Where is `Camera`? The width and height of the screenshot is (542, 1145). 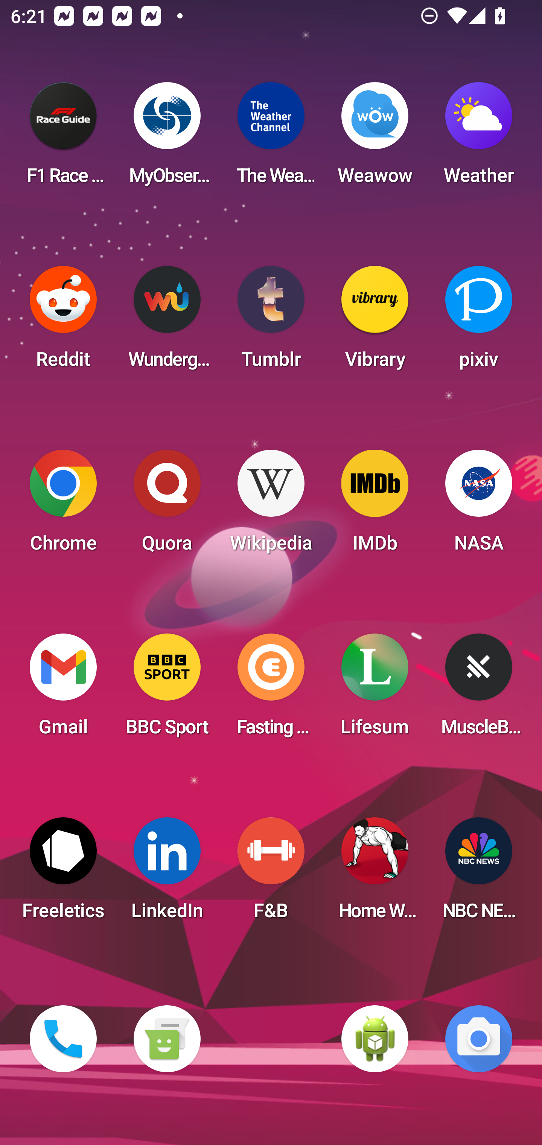
Camera is located at coordinates (479, 1039).